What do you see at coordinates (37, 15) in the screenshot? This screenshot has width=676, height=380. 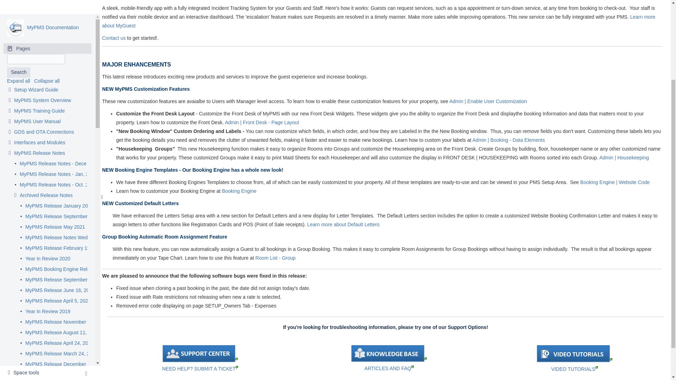 I see `MyPMS User Manual` at bounding box center [37, 15].